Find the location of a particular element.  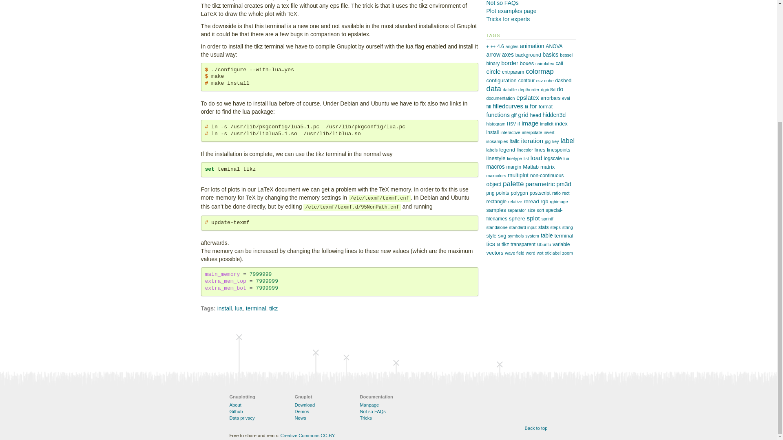

cntrparam is located at coordinates (513, 72).